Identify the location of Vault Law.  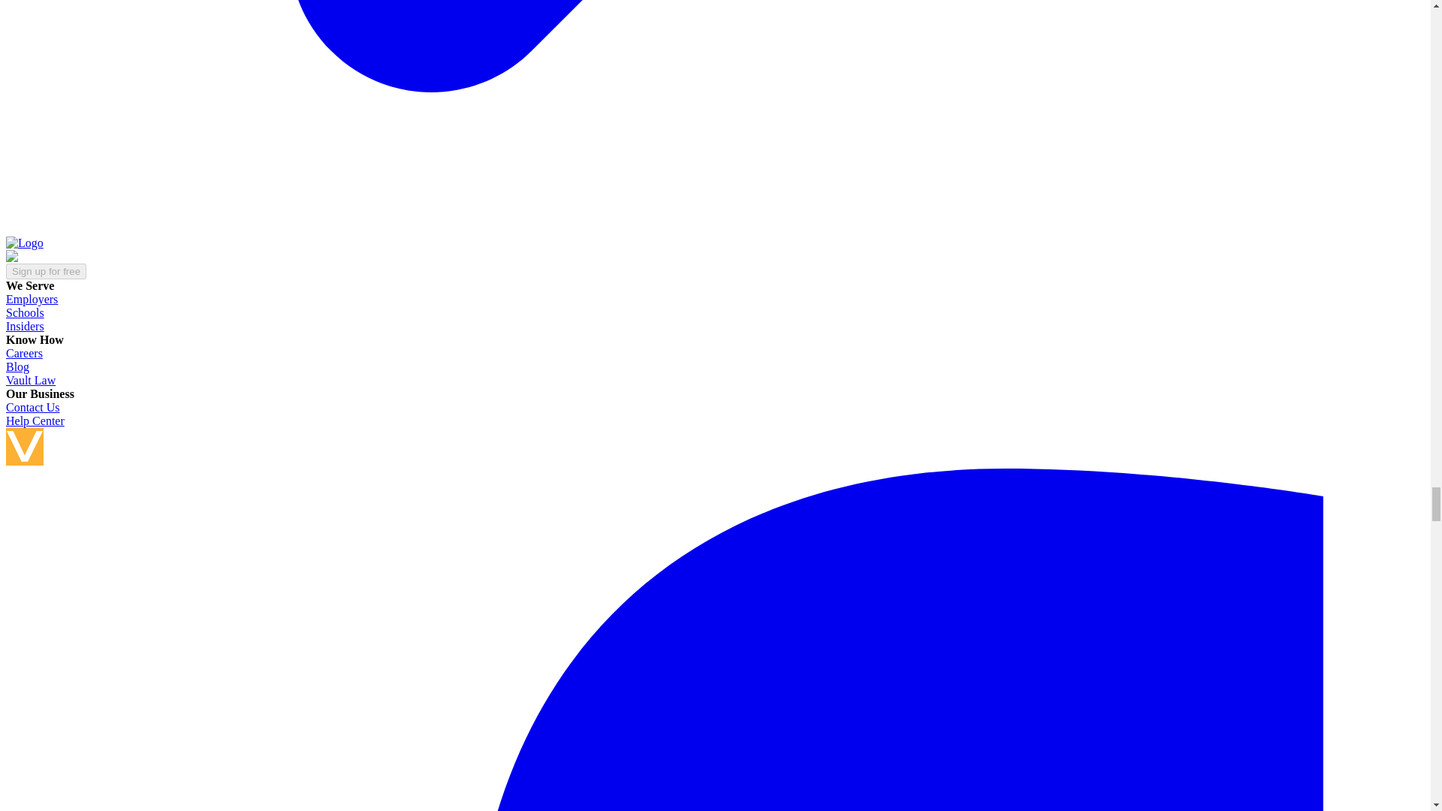
(30, 380).